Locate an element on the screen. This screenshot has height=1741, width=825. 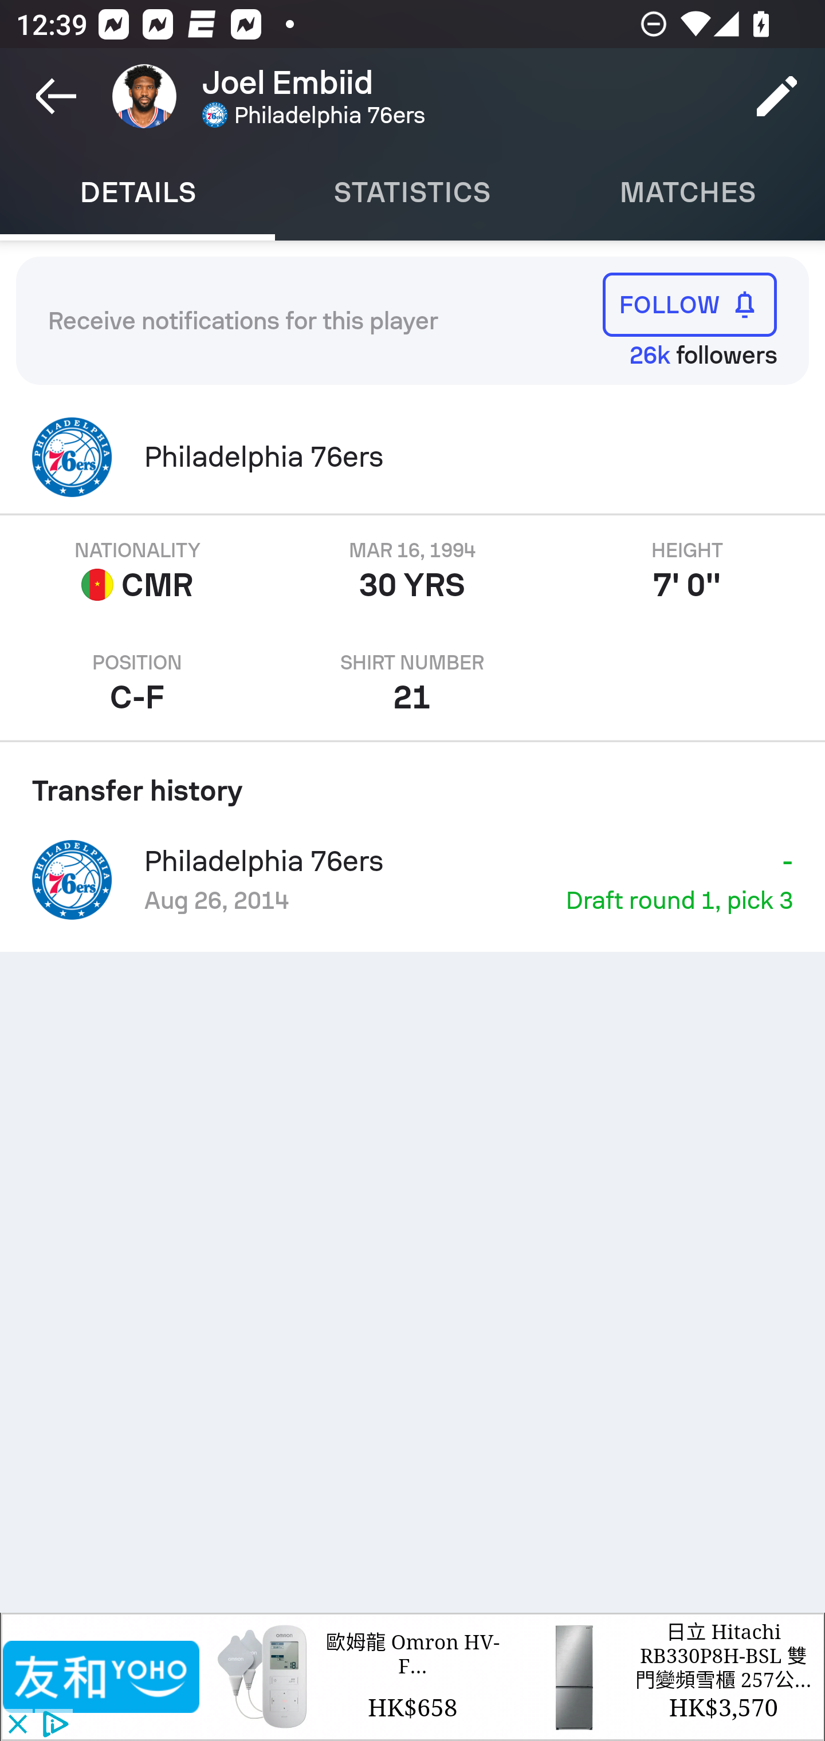
Edit is located at coordinates (777, 96).